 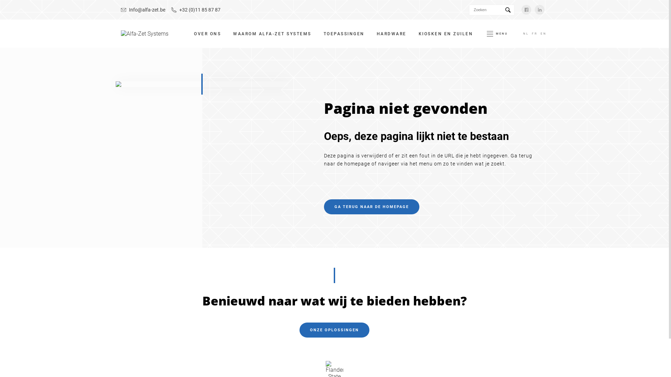 What do you see at coordinates (497, 34) in the screenshot?
I see `MENU` at bounding box center [497, 34].